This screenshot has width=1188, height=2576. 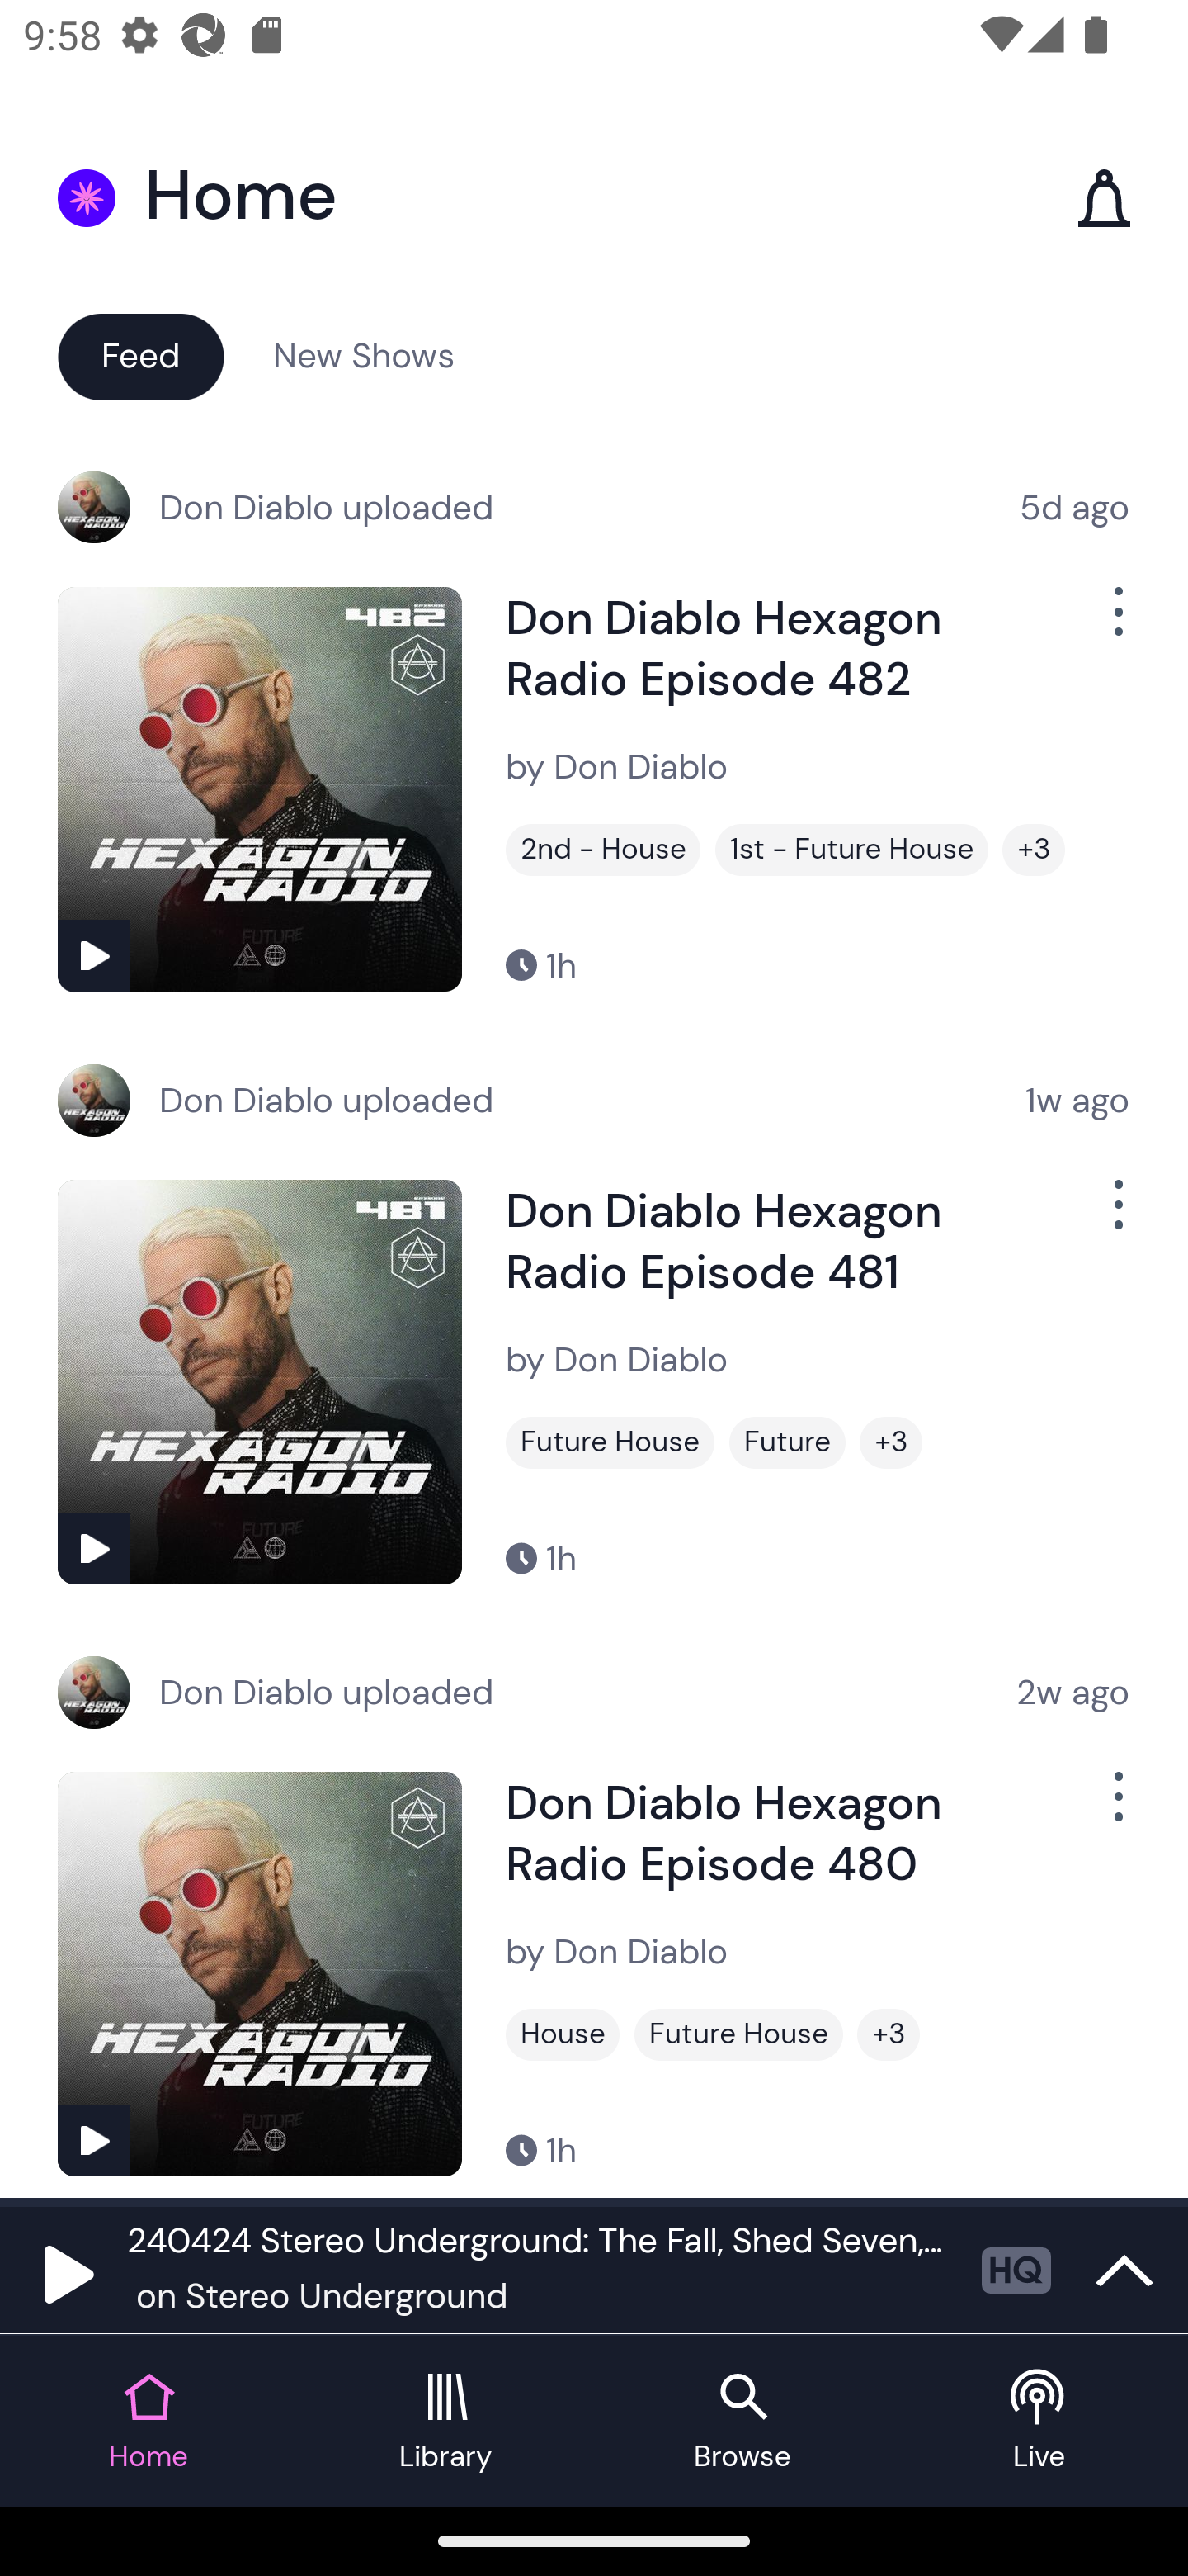 What do you see at coordinates (148, 2421) in the screenshot?
I see `Home tab Home` at bounding box center [148, 2421].